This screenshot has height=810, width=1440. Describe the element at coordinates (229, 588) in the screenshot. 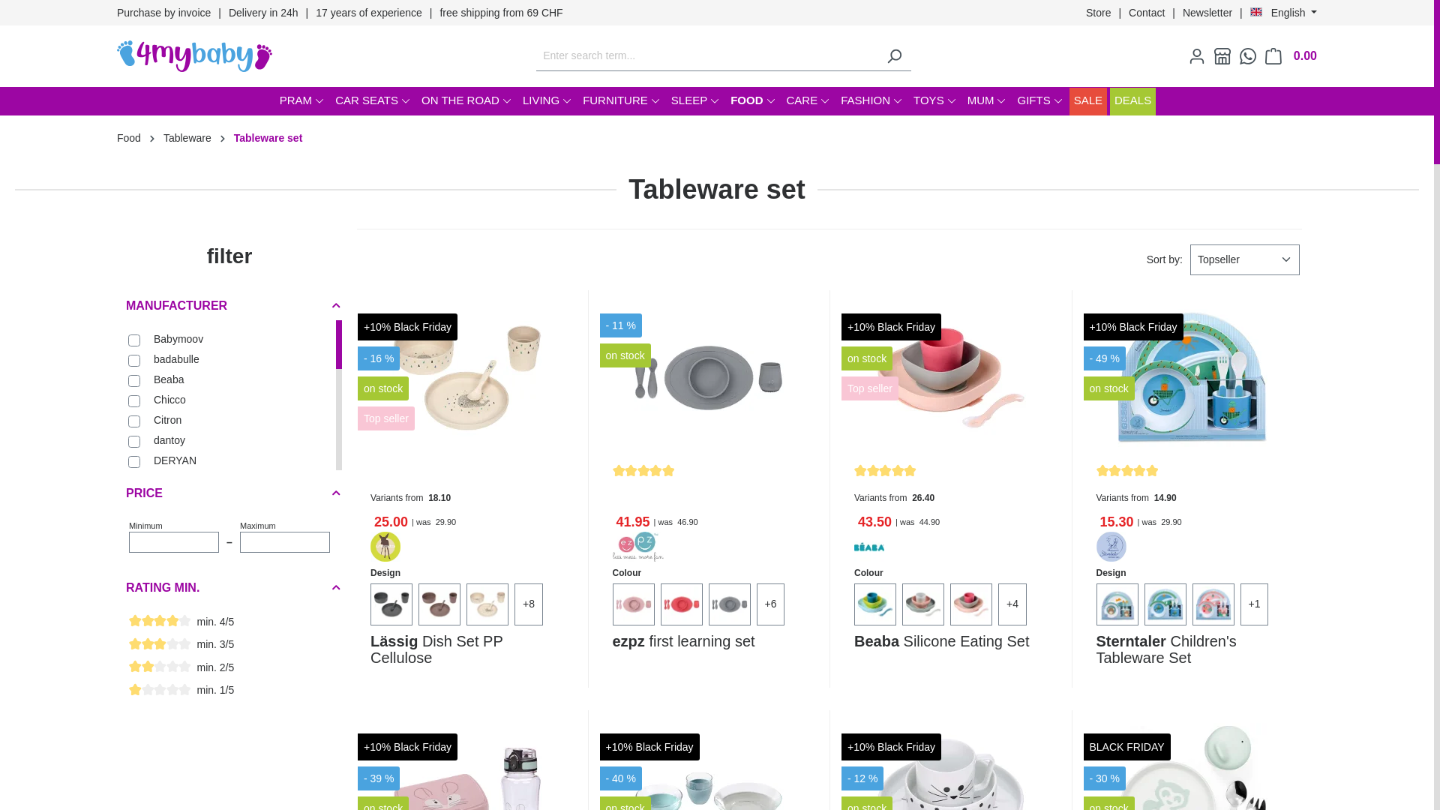

I see `RATING MIN.` at that location.